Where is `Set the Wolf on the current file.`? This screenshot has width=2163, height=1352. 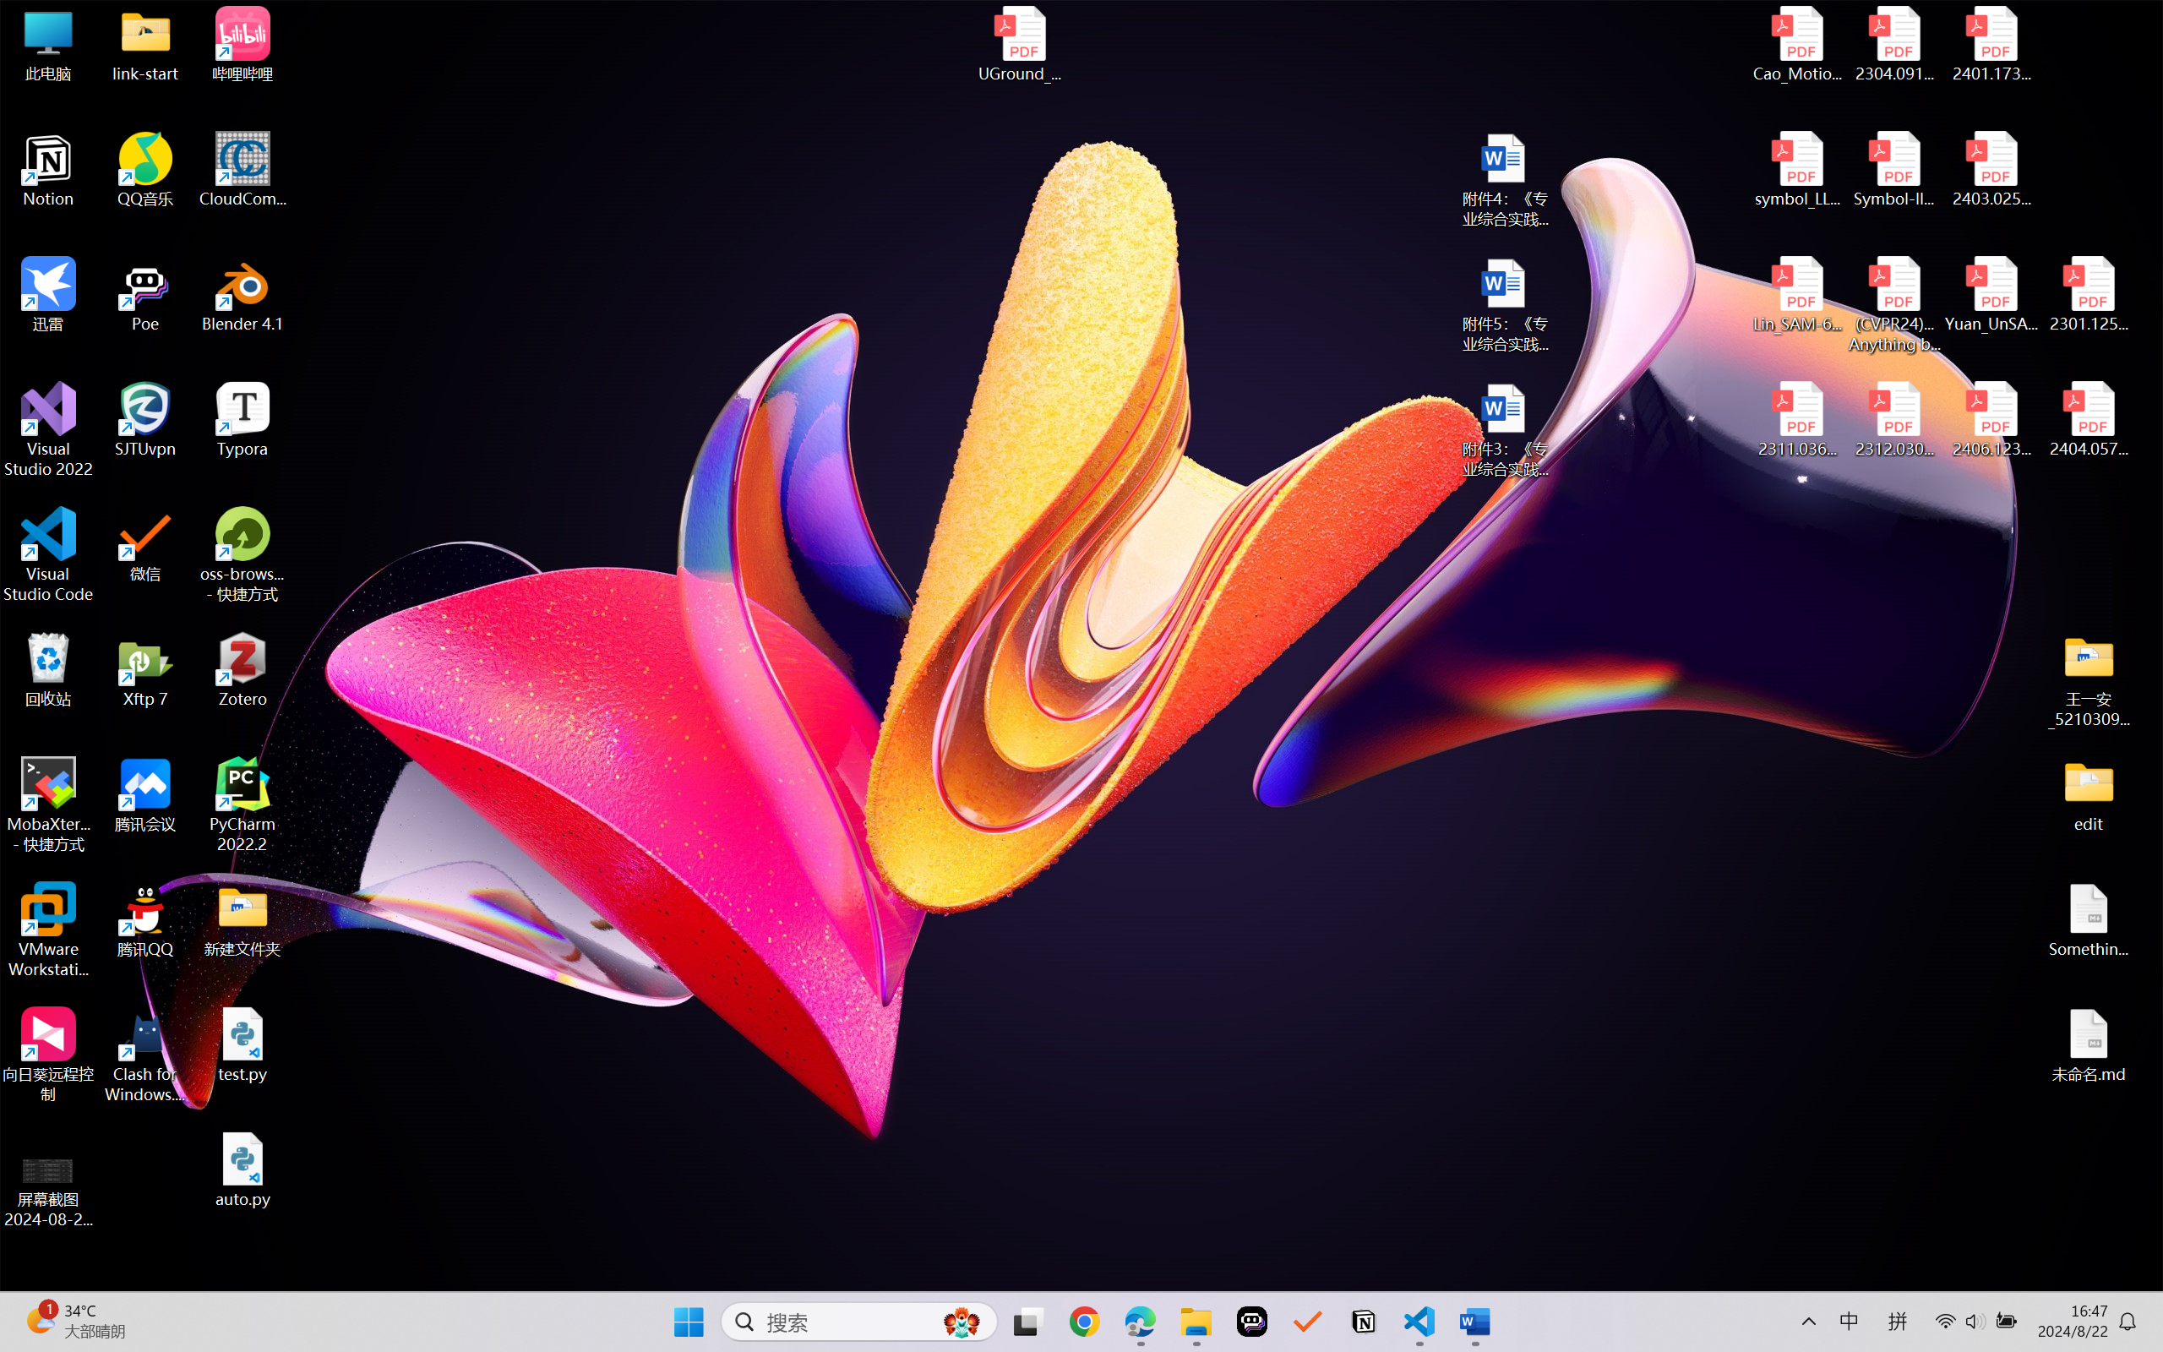 Set the Wolf on the current file. is located at coordinates (2037, 90).